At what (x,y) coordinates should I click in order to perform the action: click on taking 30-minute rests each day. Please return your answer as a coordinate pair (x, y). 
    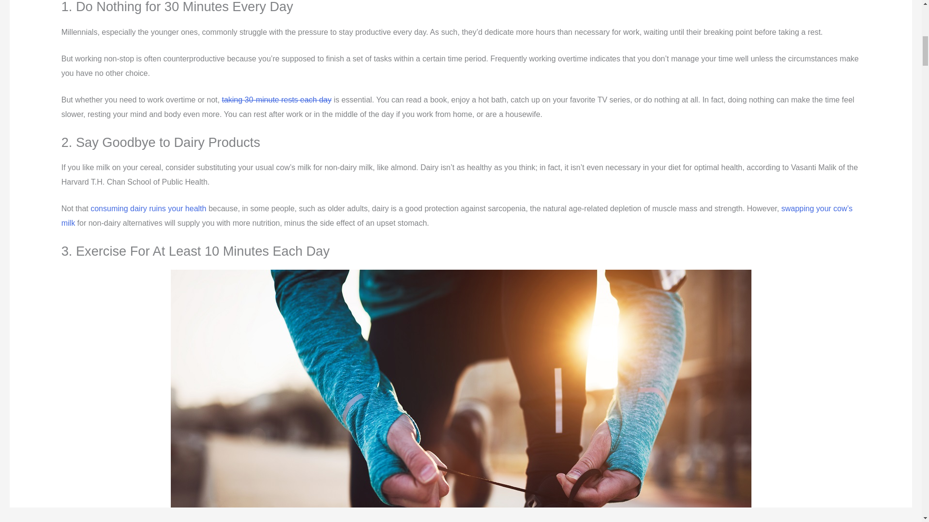
    Looking at the image, I should click on (277, 100).